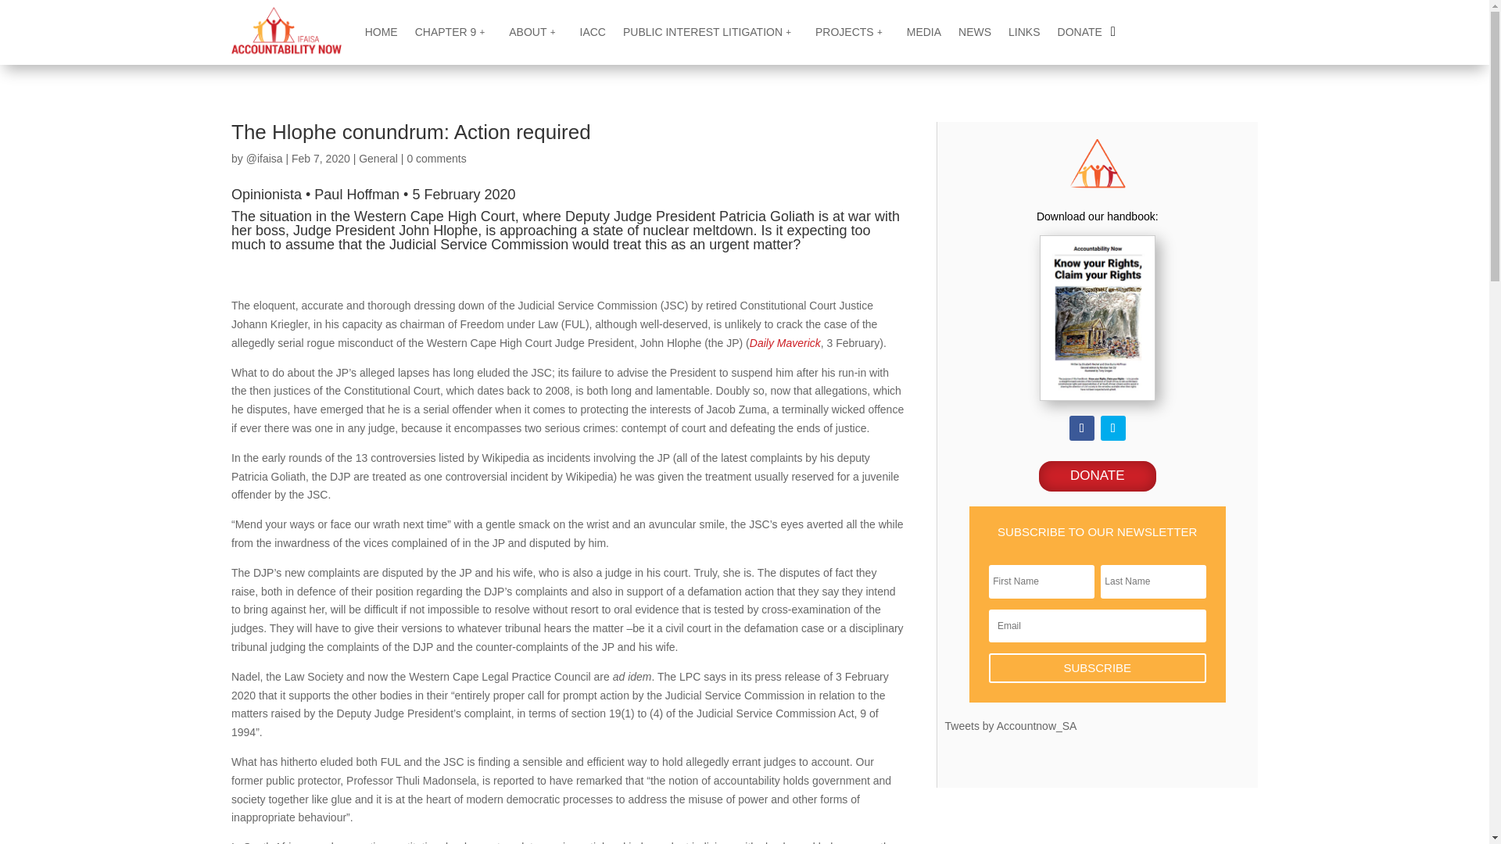 This screenshot has width=1501, height=844. What do you see at coordinates (378, 158) in the screenshot?
I see `General` at bounding box center [378, 158].